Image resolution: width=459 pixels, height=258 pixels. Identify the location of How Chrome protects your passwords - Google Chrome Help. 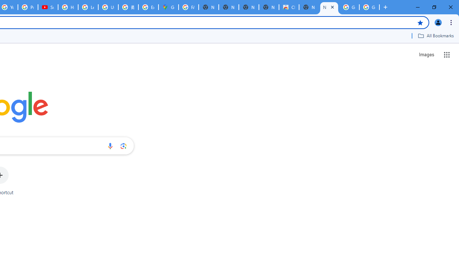
(68, 7).